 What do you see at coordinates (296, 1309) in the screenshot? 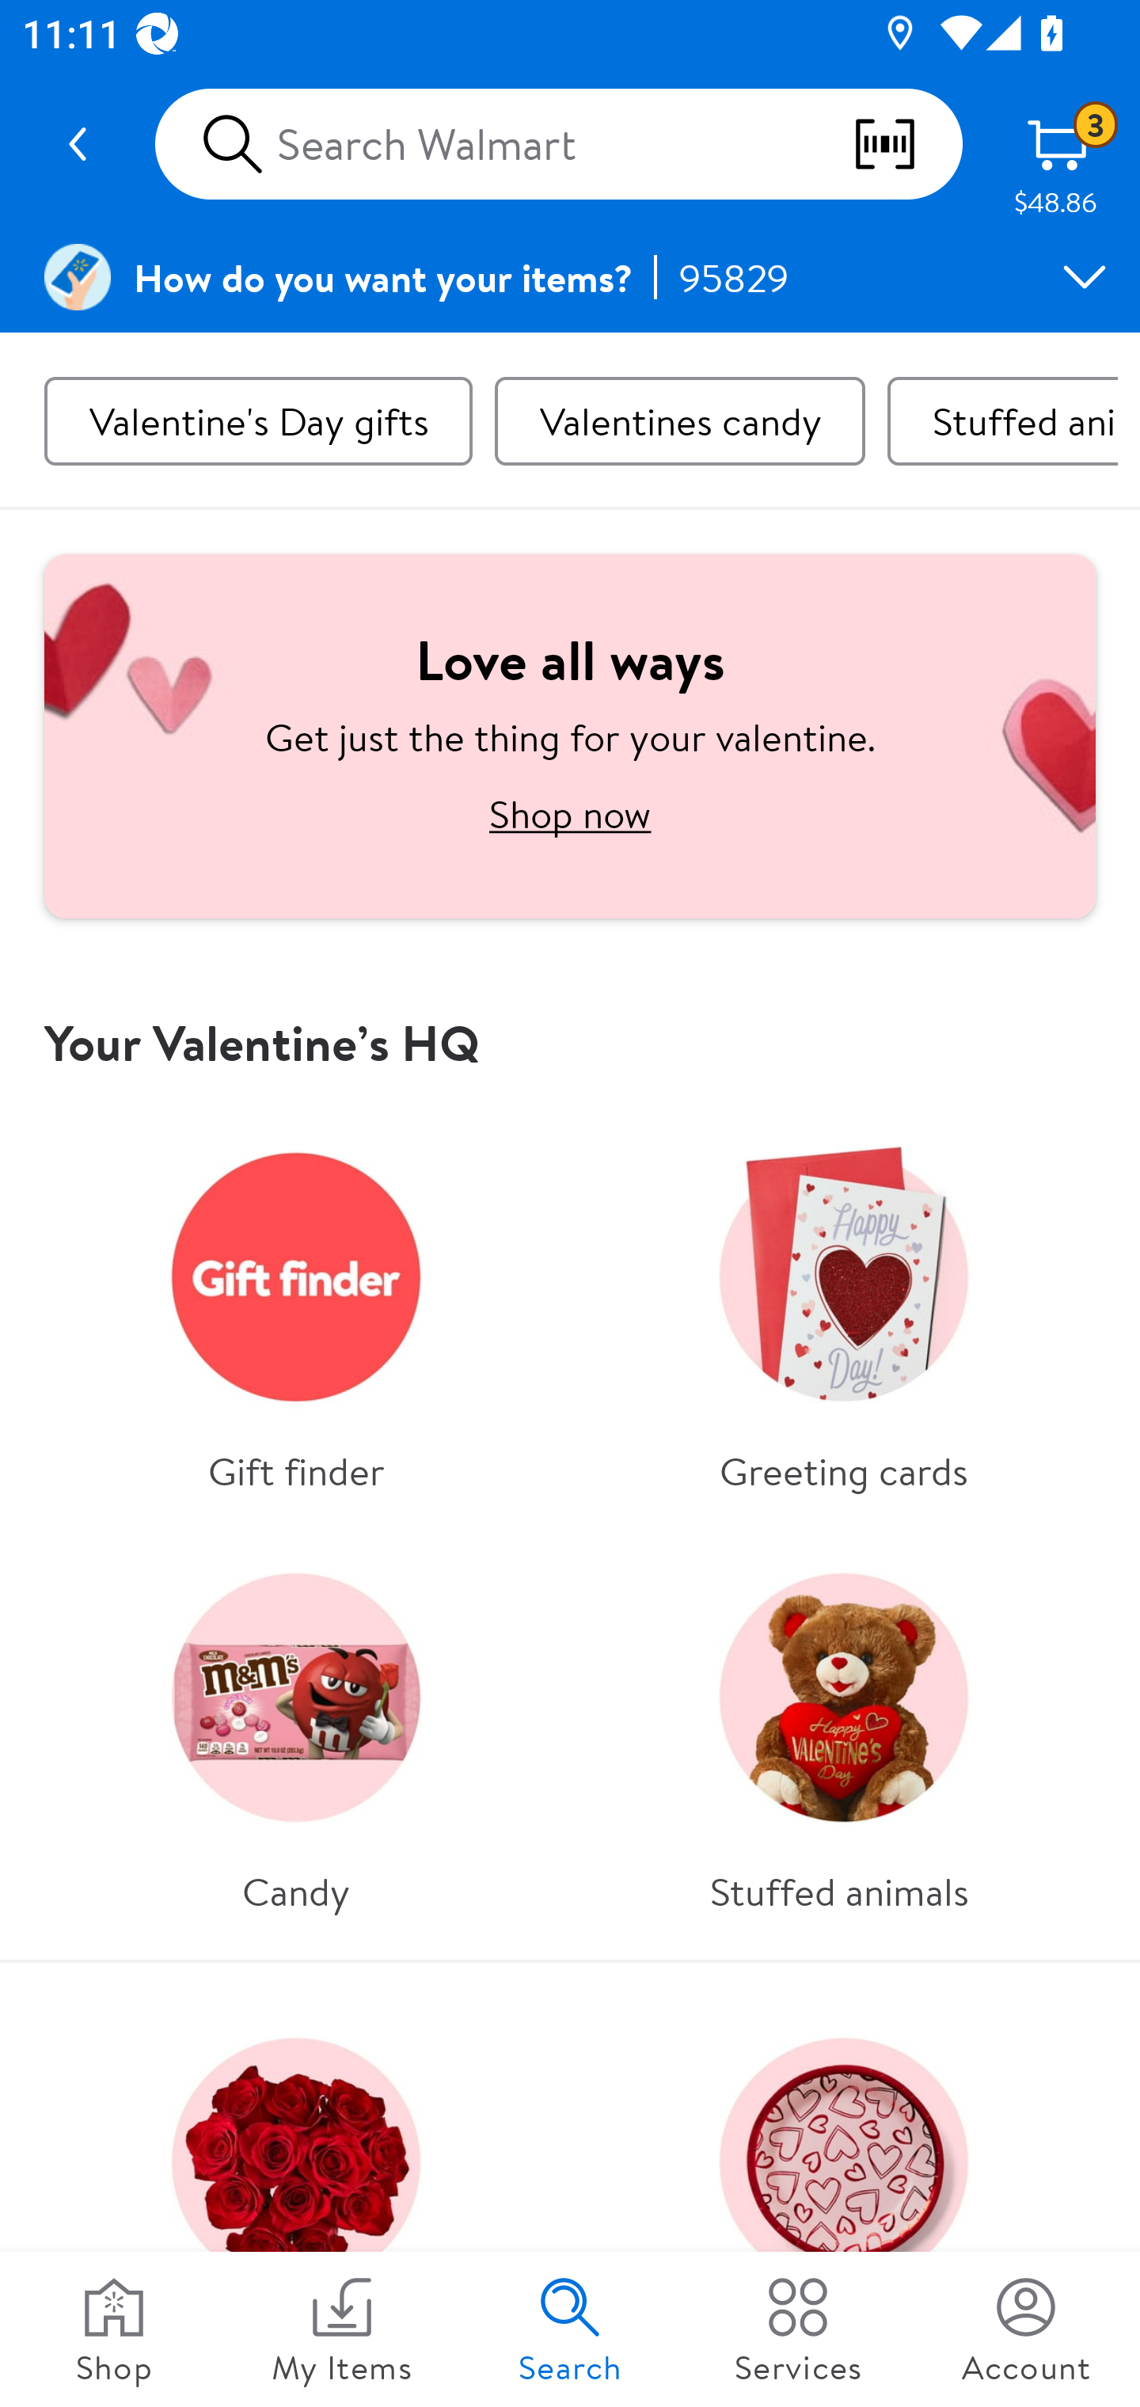
I see `Gift finder` at bounding box center [296, 1309].